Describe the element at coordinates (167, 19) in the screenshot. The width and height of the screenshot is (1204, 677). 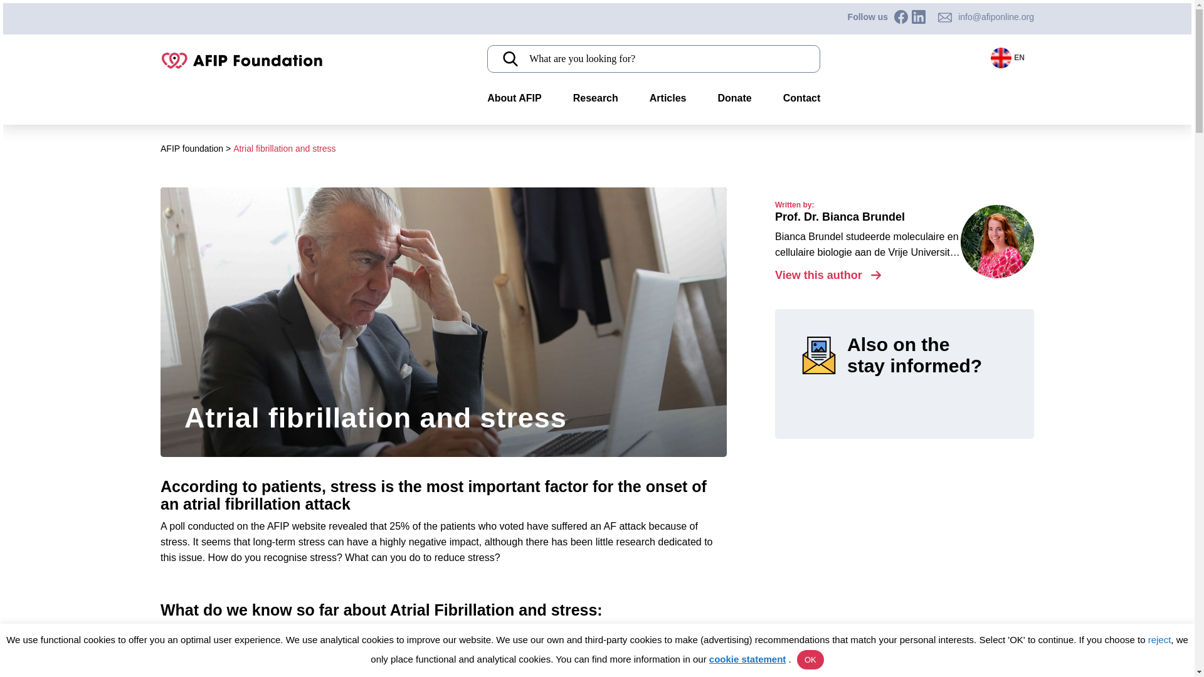
I see `Search` at that location.